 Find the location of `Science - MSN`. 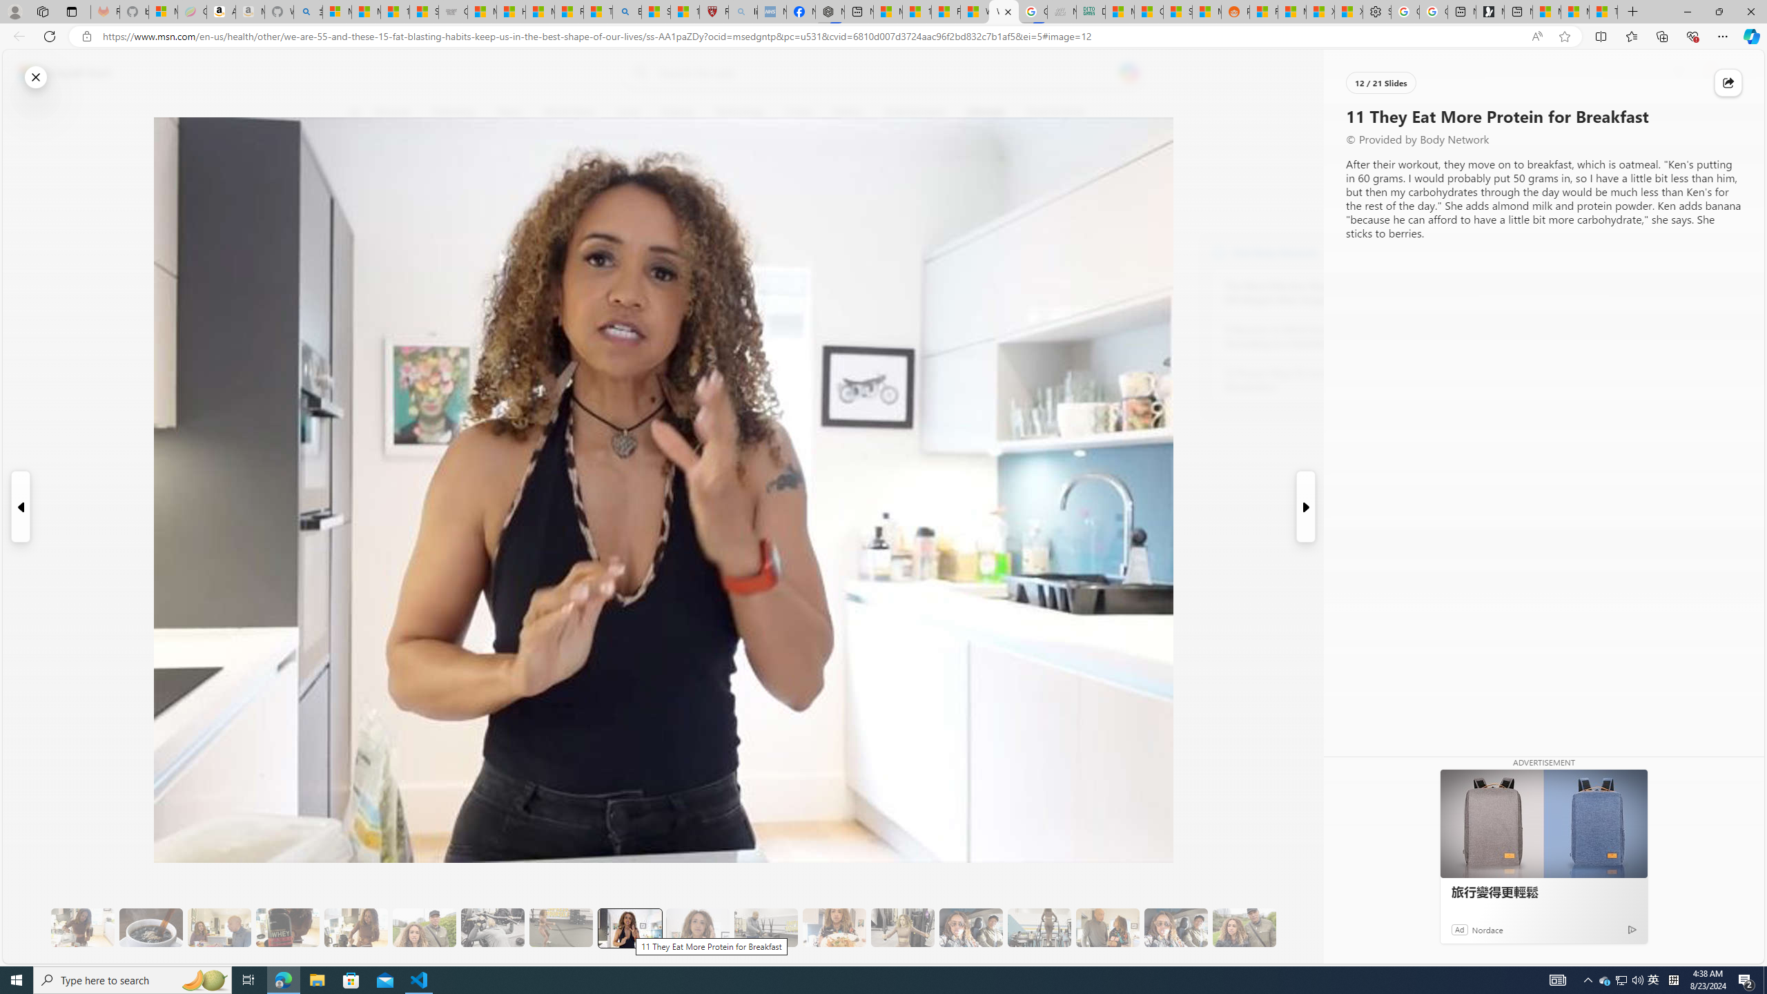

Science - MSN is located at coordinates (656, 12).